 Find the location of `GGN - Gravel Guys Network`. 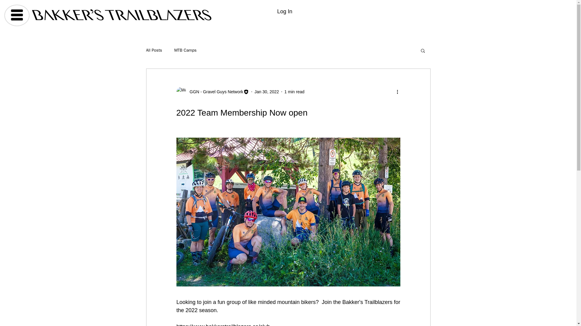

GGN - Gravel Guys Network is located at coordinates (214, 92).